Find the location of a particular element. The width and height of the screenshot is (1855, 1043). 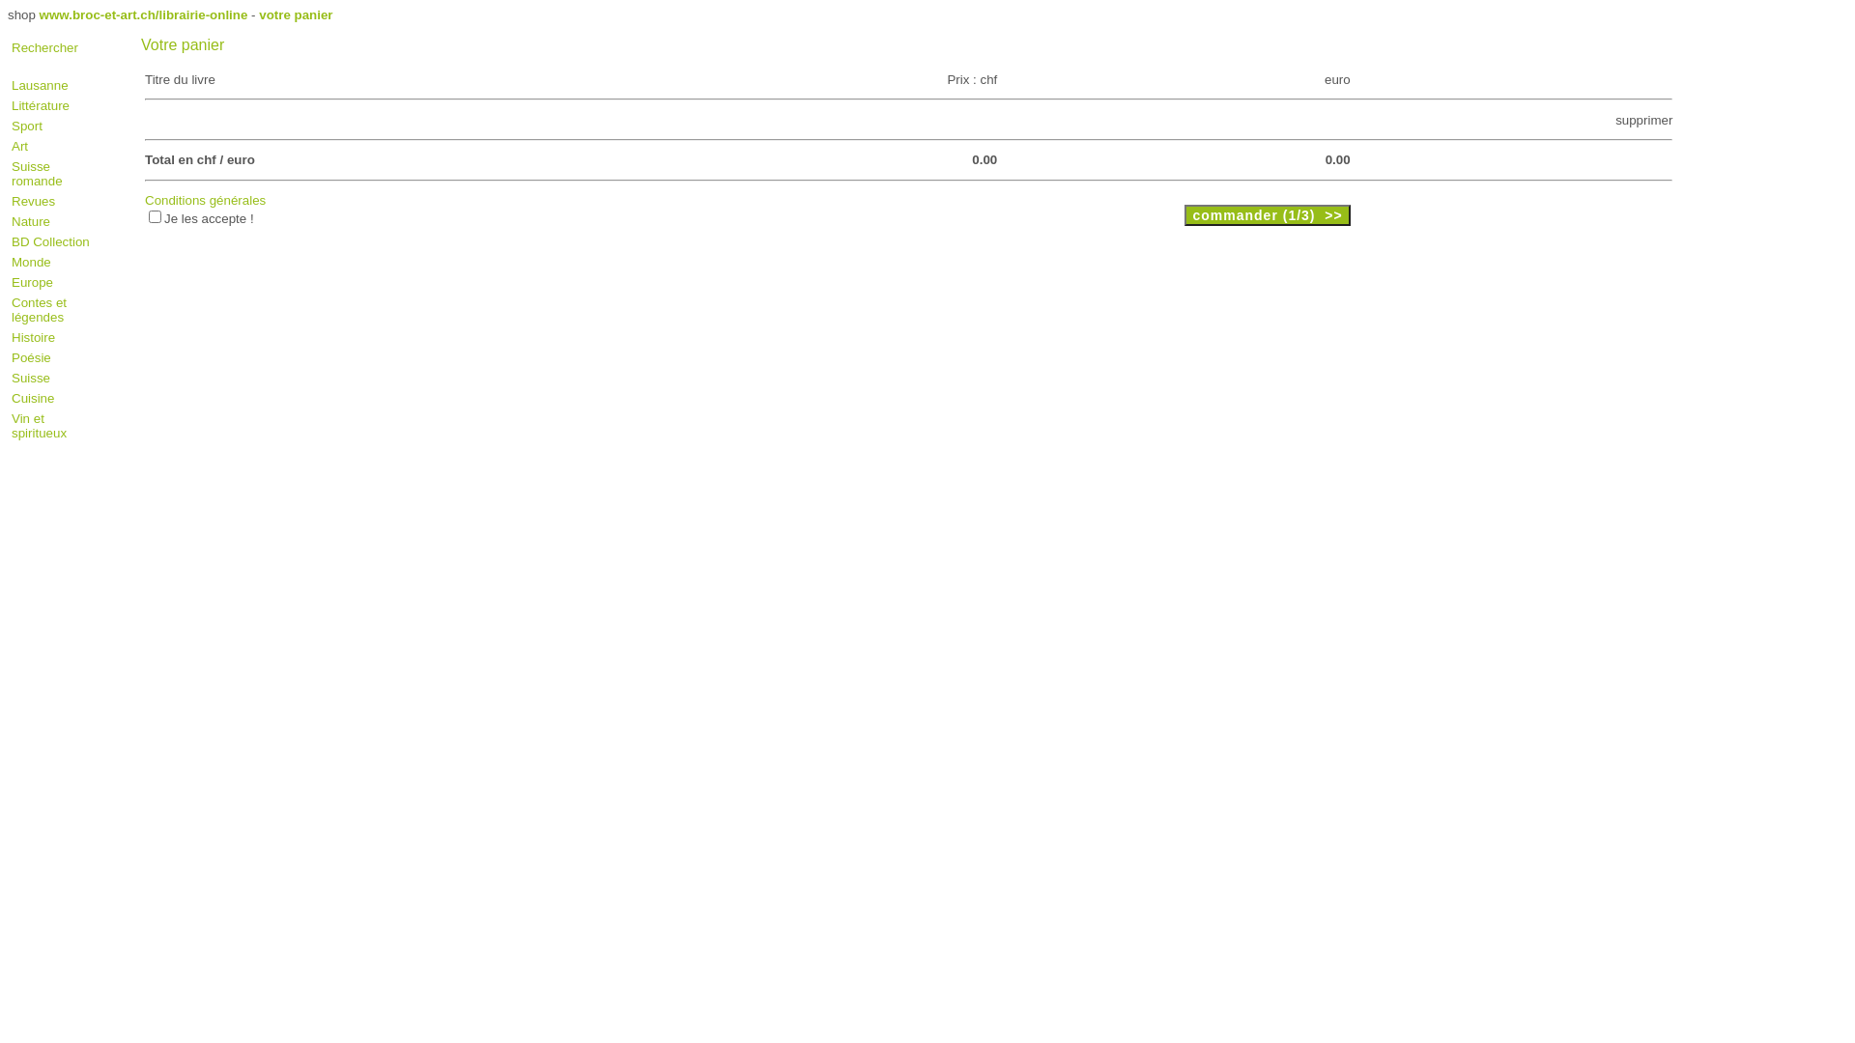

Vin et spiritueux is located at coordinates (39, 426).